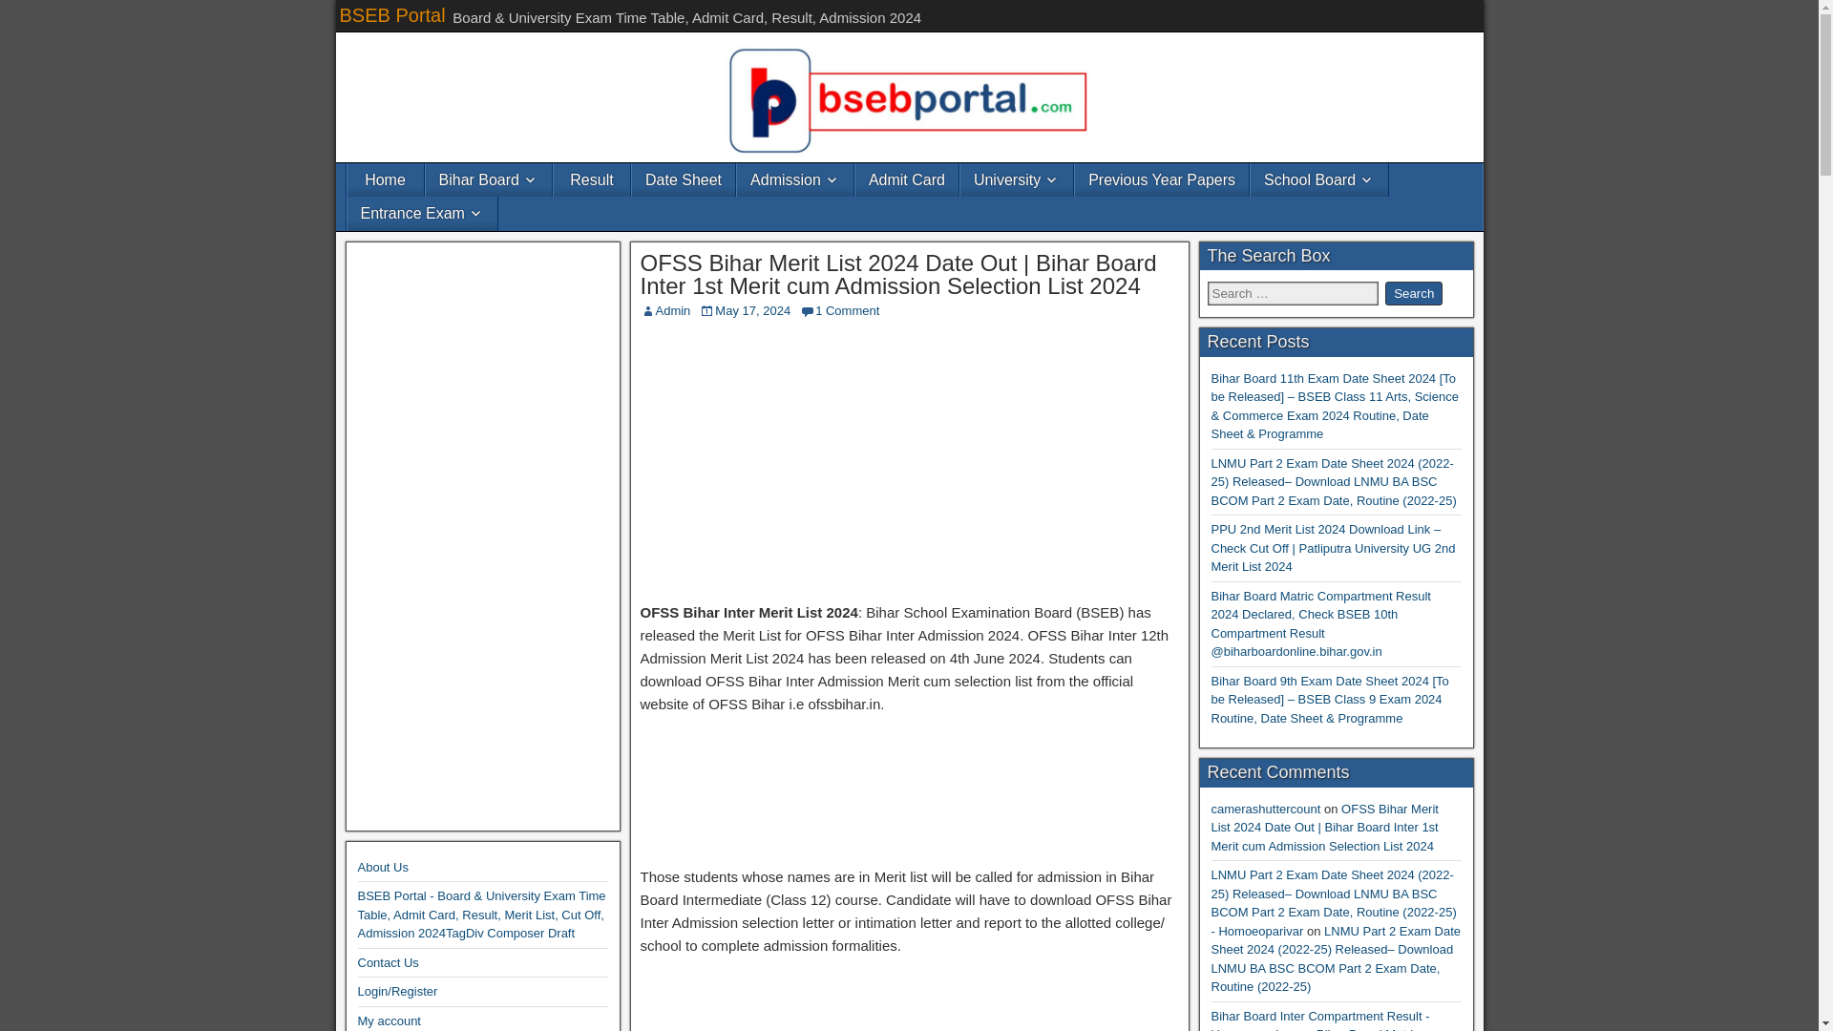 The image size is (1833, 1031). What do you see at coordinates (909, 1000) in the screenshot?
I see `Advertisement` at bounding box center [909, 1000].